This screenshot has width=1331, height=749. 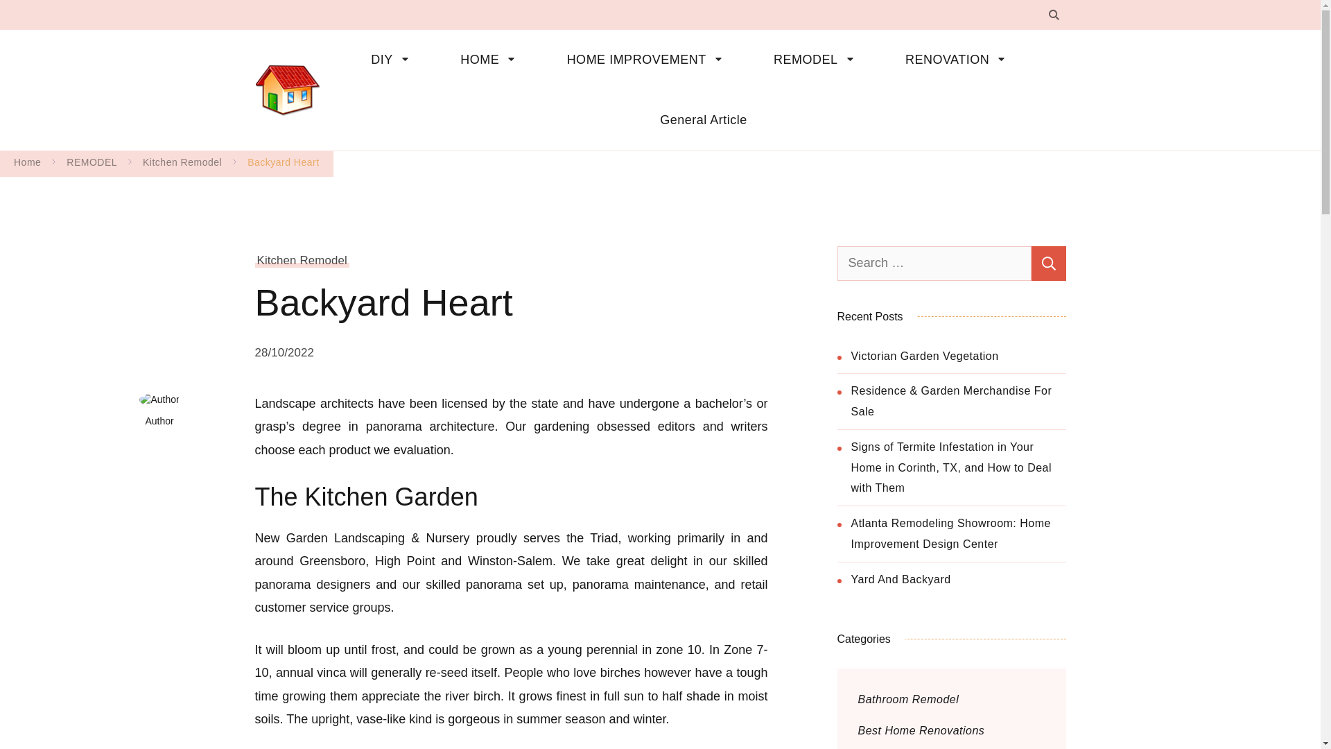 I want to click on REMODEL, so click(x=819, y=60).